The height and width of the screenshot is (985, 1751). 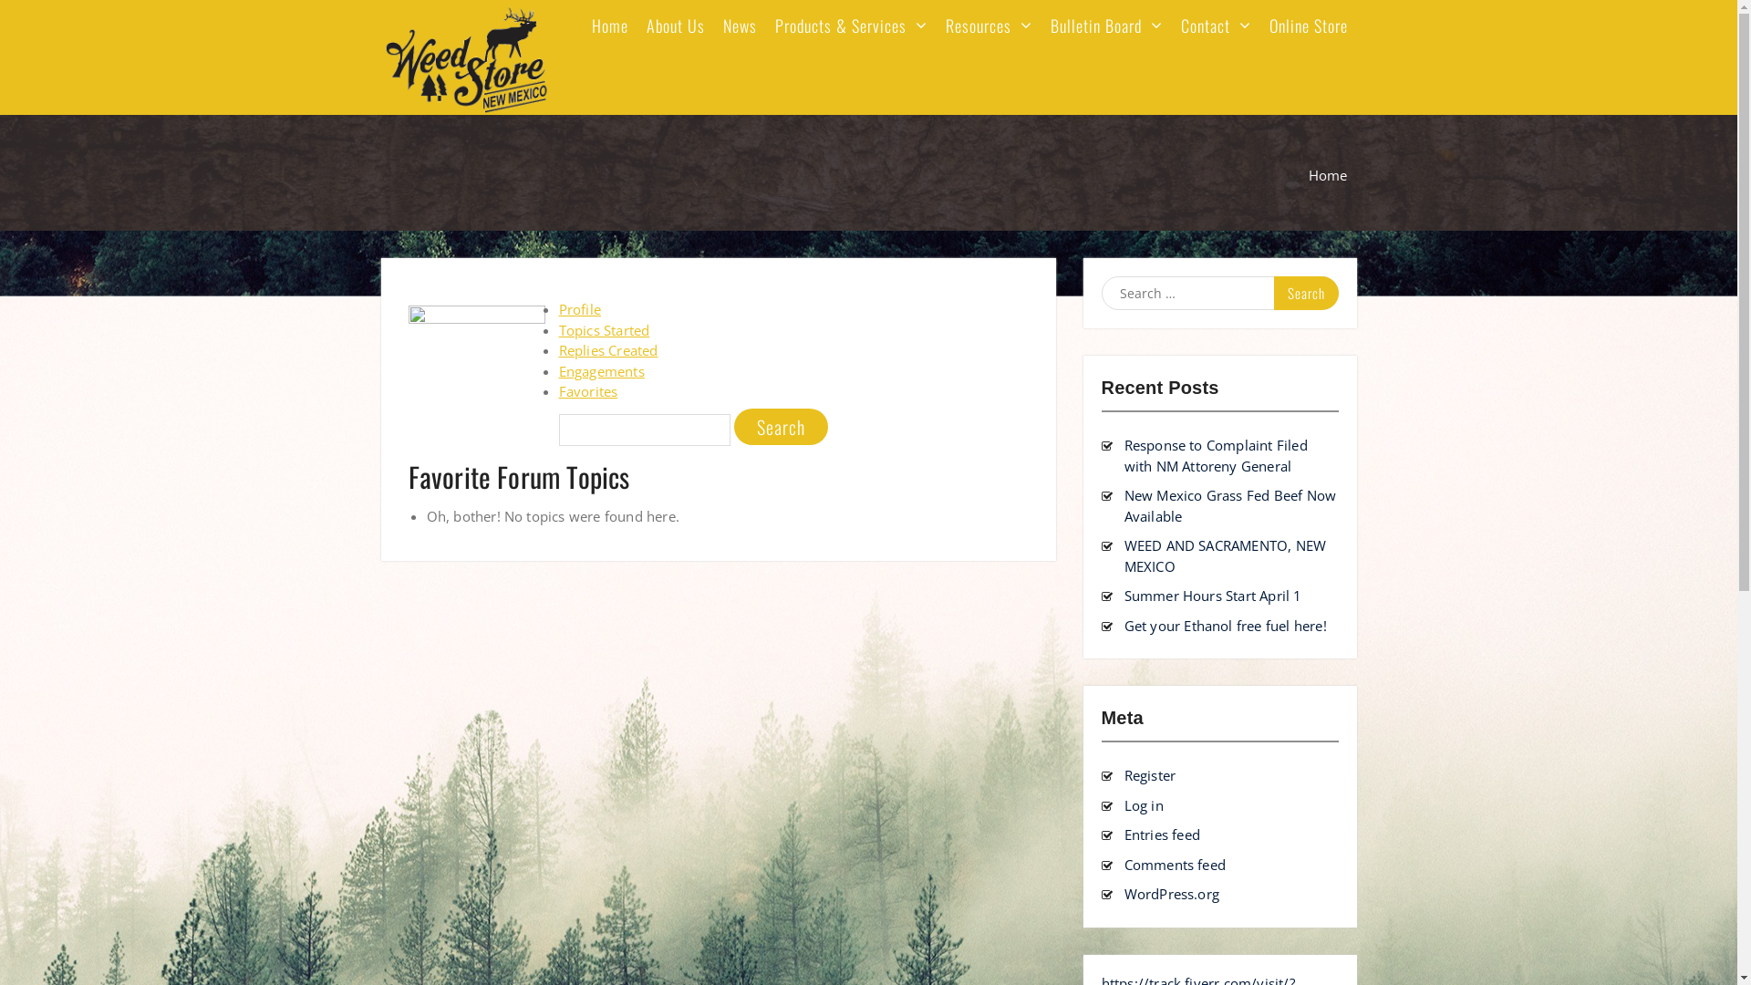 What do you see at coordinates (1225, 556) in the screenshot?
I see `WEED AND SACRAMENTO, NEW MEXICO` at bounding box center [1225, 556].